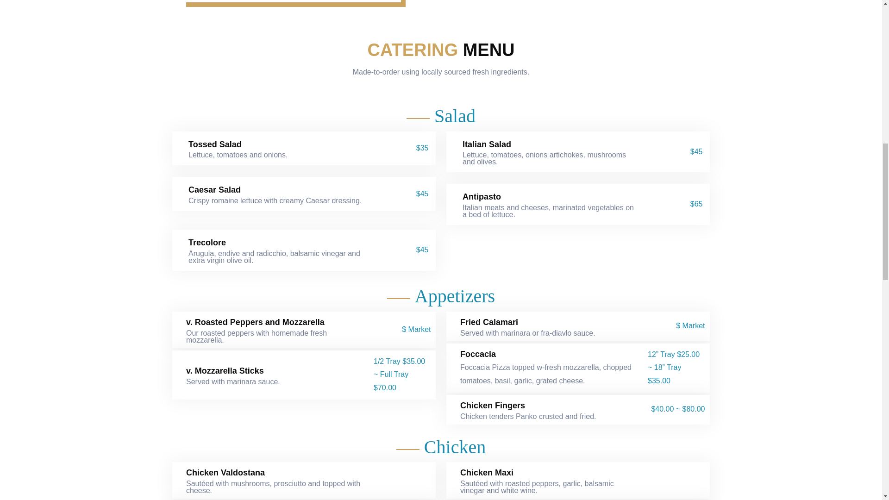  I want to click on Chicken Fingers, so click(493, 406).